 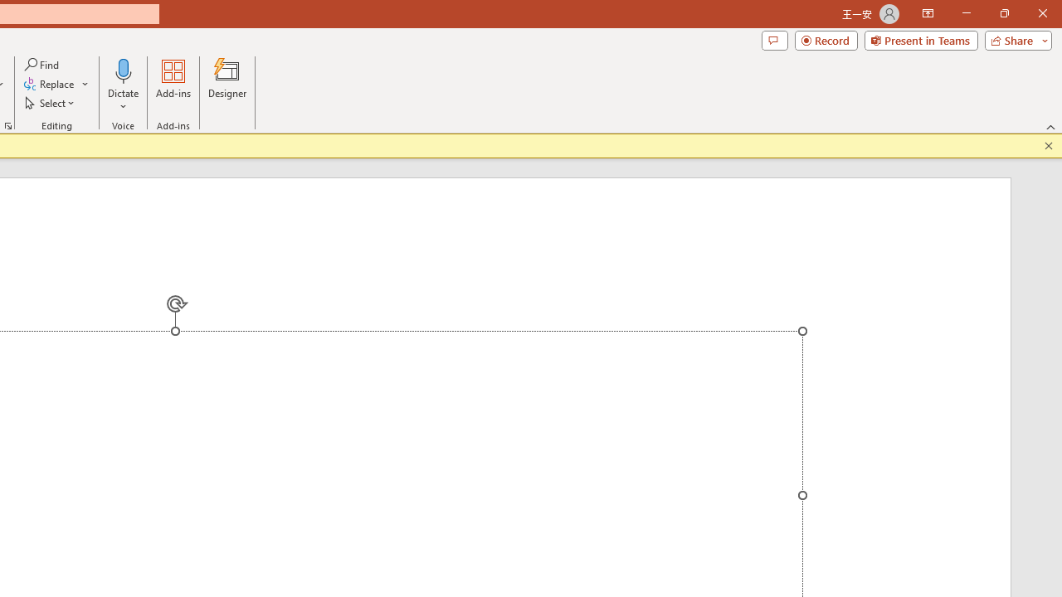 I want to click on Restore Down, so click(x=1004, y=13).